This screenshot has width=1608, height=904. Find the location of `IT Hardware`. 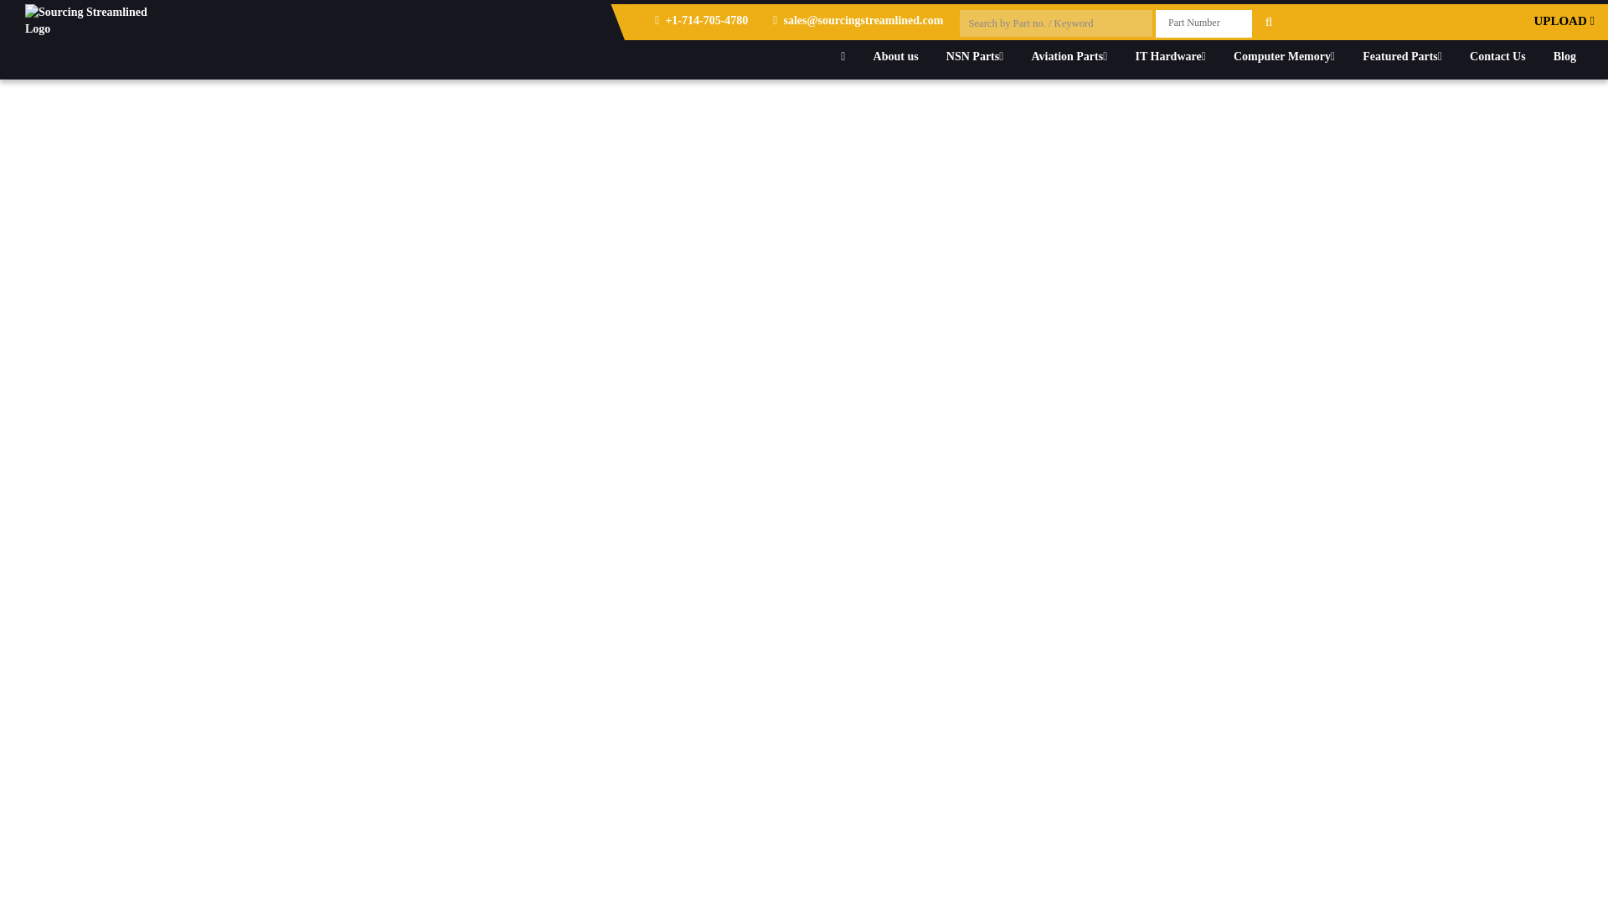

IT Hardware is located at coordinates (1169, 56).